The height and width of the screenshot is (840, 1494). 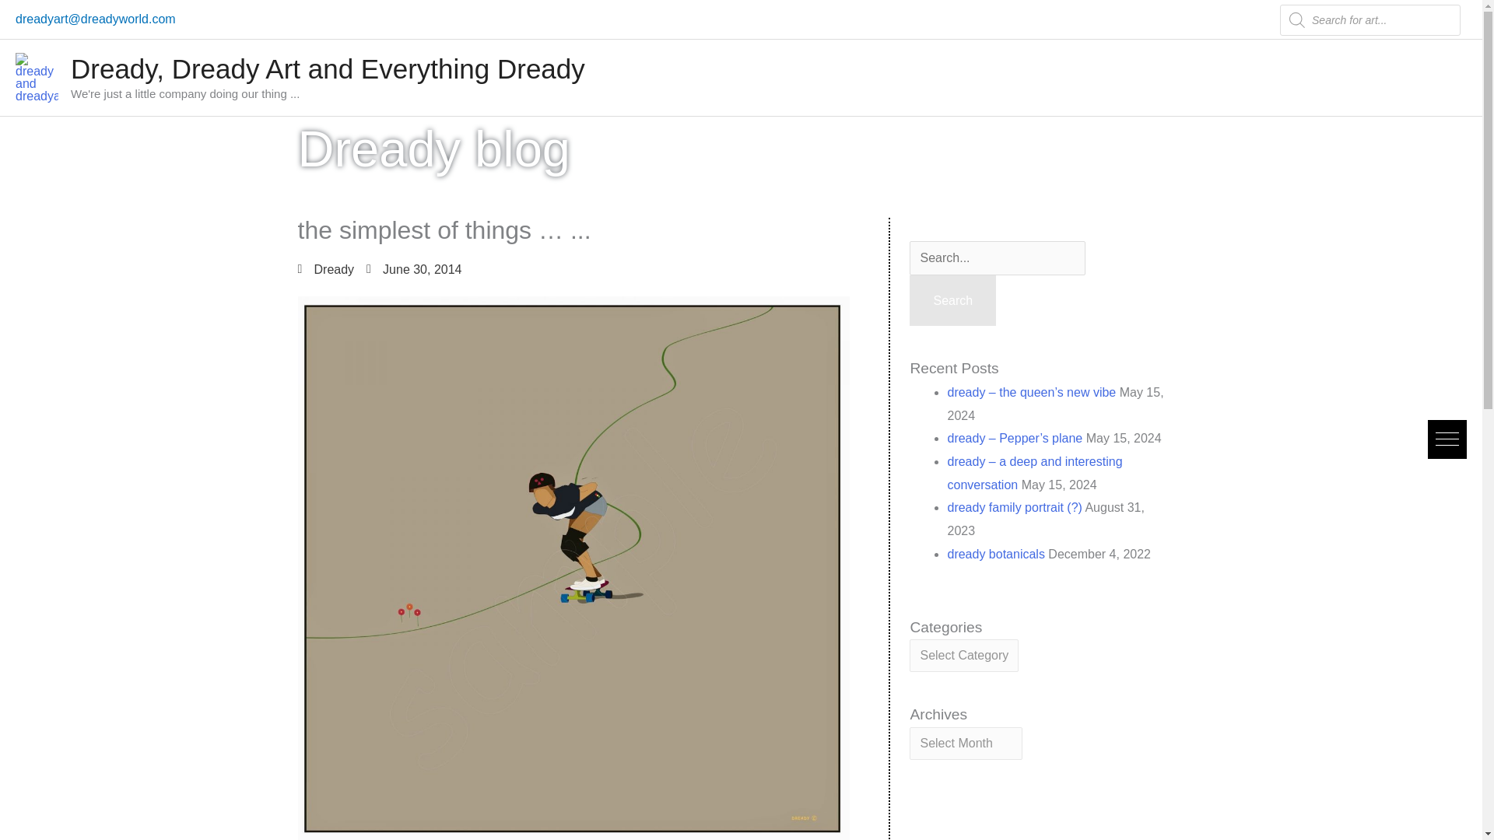 I want to click on Dready blog, so click(x=434, y=149).